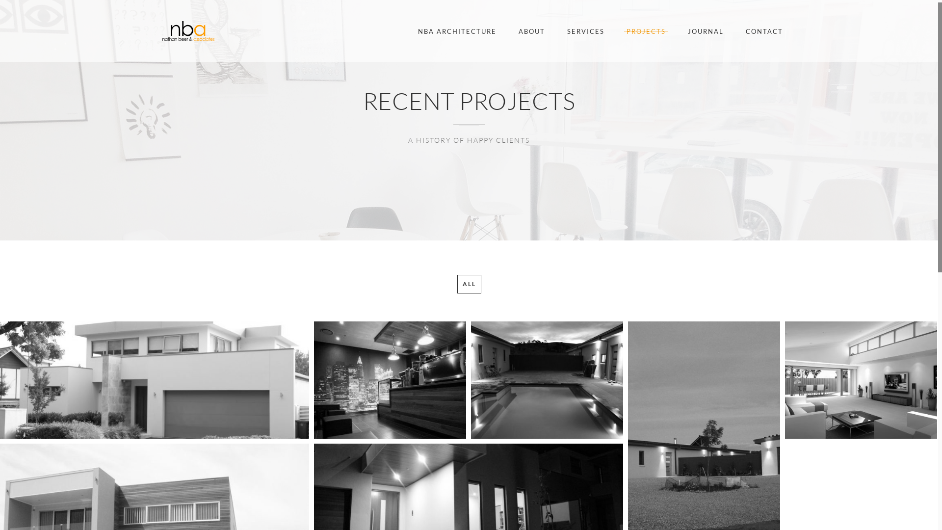  I want to click on NBA Architecture, so click(188, 31).